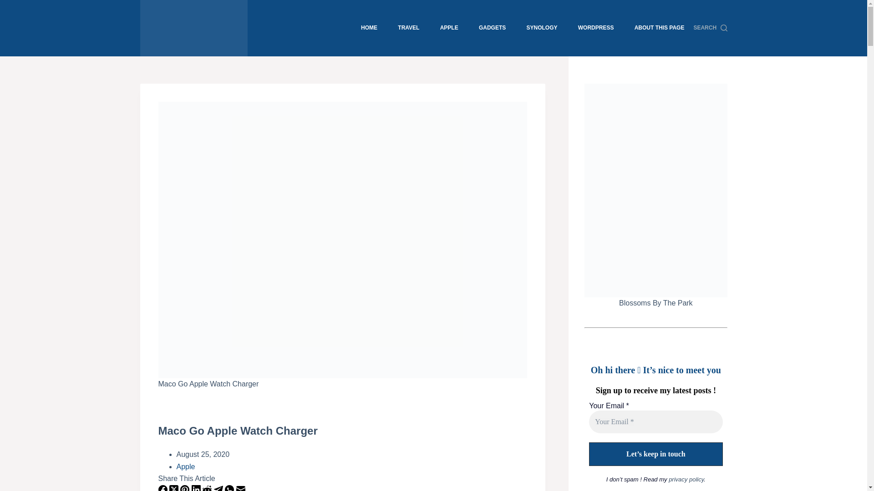  Describe the element at coordinates (9, 5) in the screenshot. I see `Skip to content` at that location.